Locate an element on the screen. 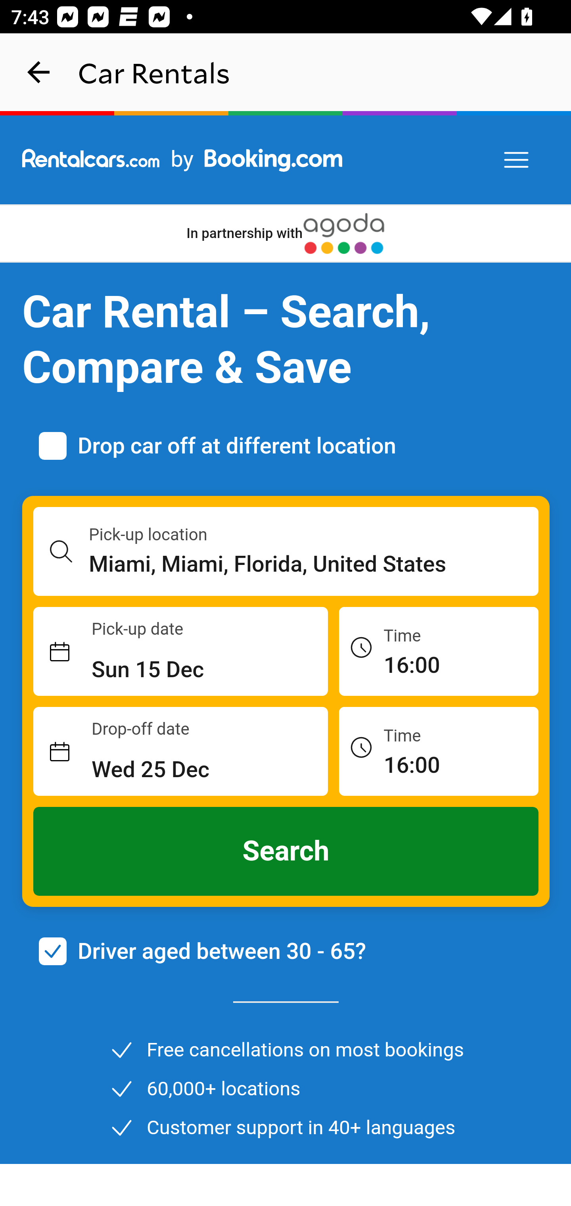 Image resolution: width=571 pixels, height=1206 pixels. Menu is located at coordinates (517, 160).